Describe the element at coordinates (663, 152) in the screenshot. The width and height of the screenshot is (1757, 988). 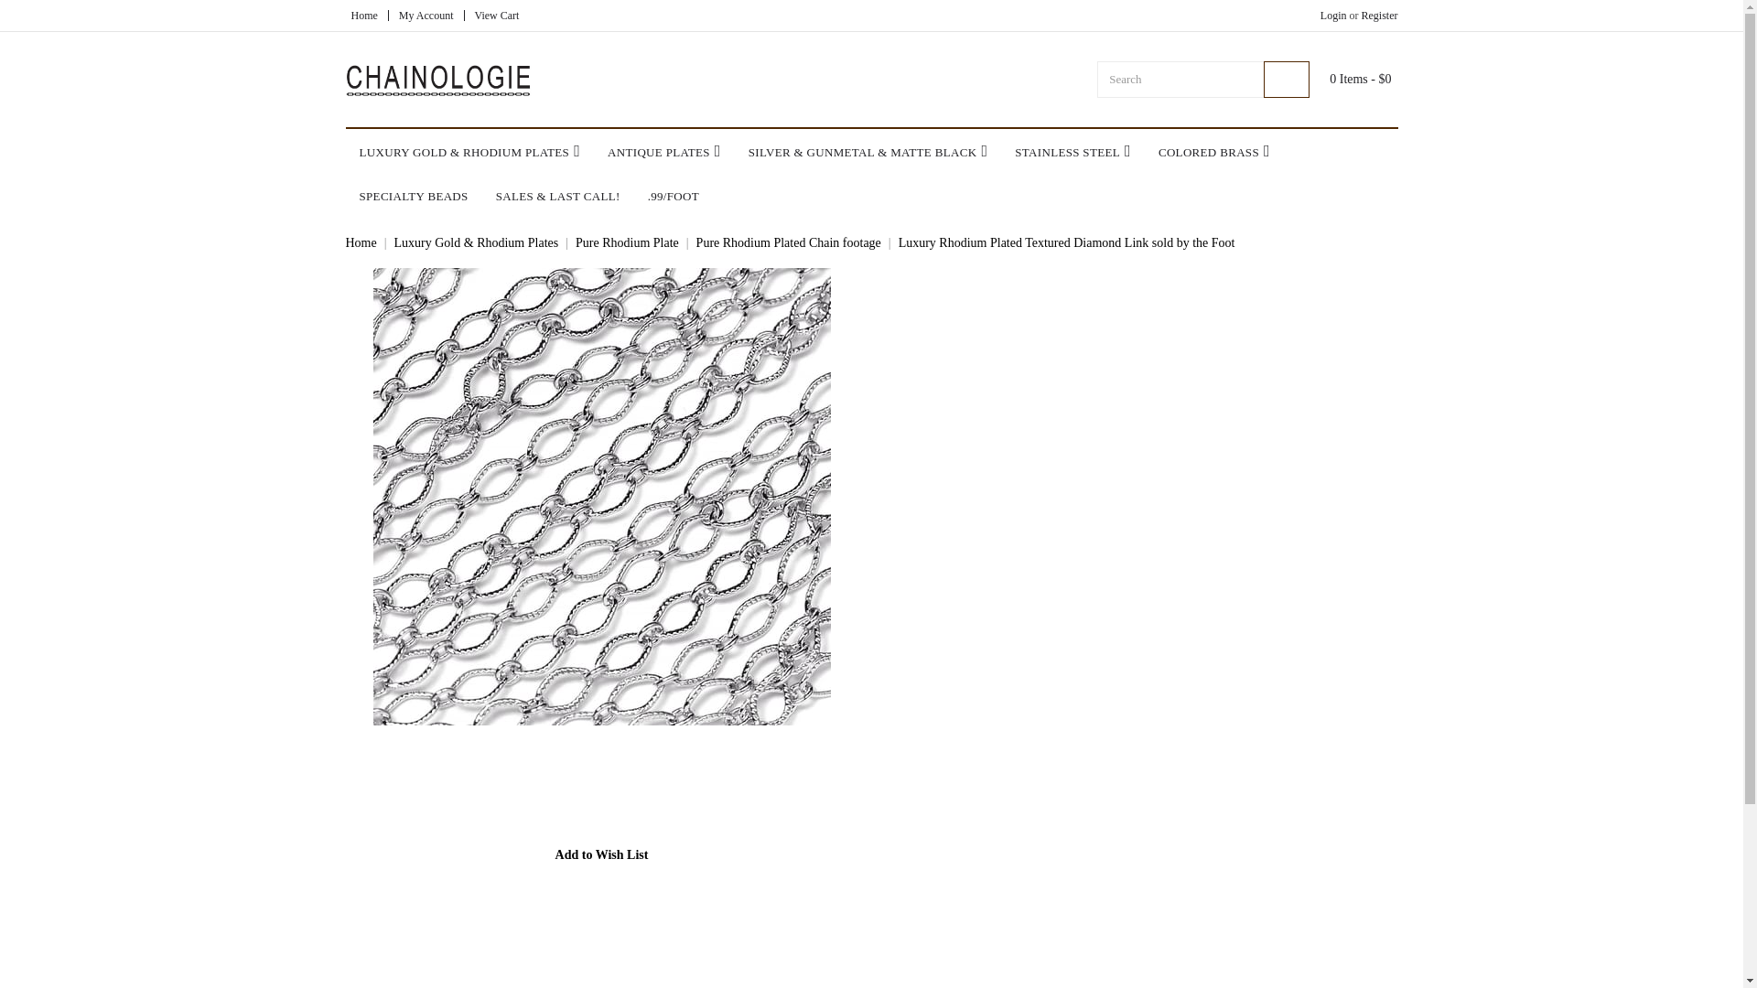
I see `ANTIQUE PLATES` at that location.